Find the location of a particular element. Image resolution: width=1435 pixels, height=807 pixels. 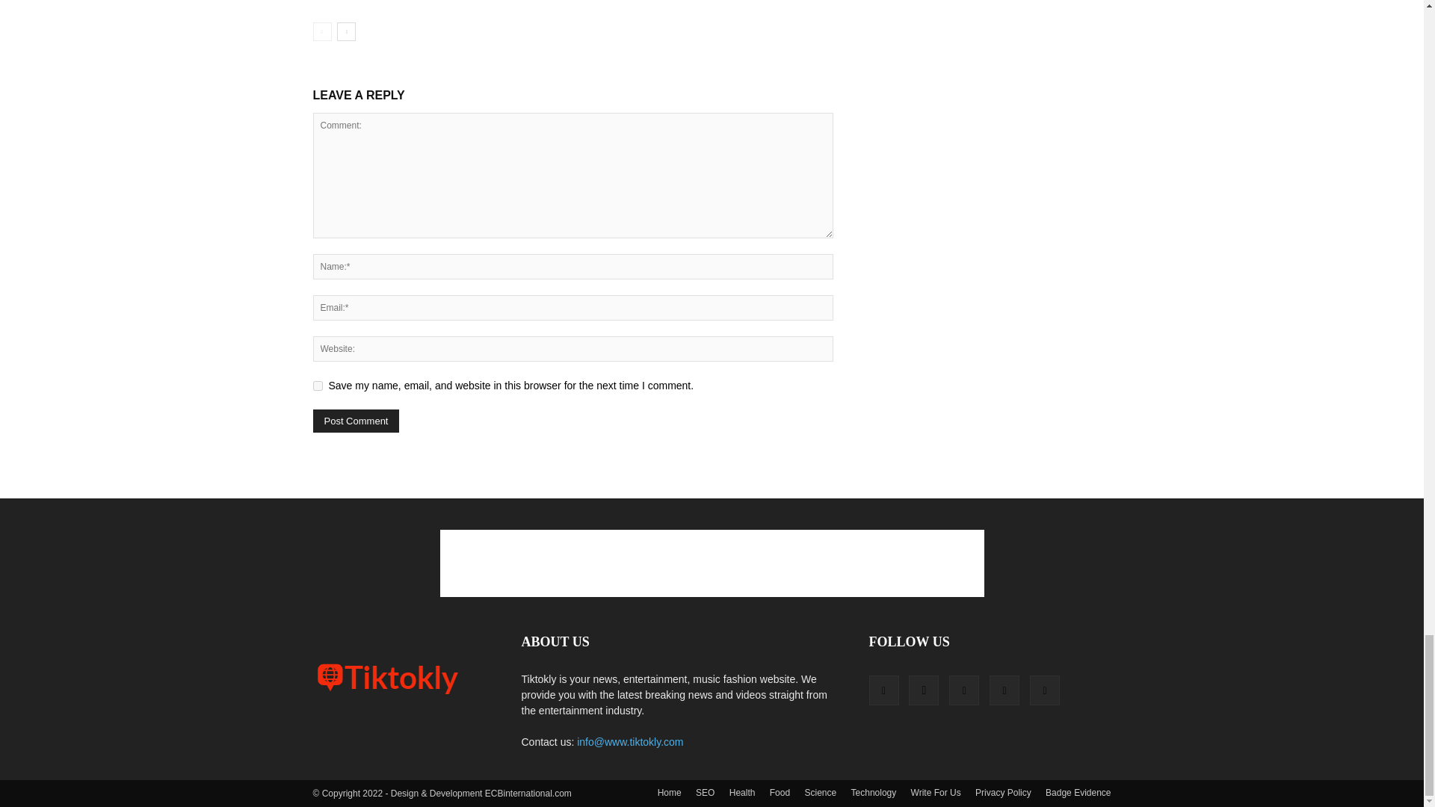

Post Comment is located at coordinates (356, 420).